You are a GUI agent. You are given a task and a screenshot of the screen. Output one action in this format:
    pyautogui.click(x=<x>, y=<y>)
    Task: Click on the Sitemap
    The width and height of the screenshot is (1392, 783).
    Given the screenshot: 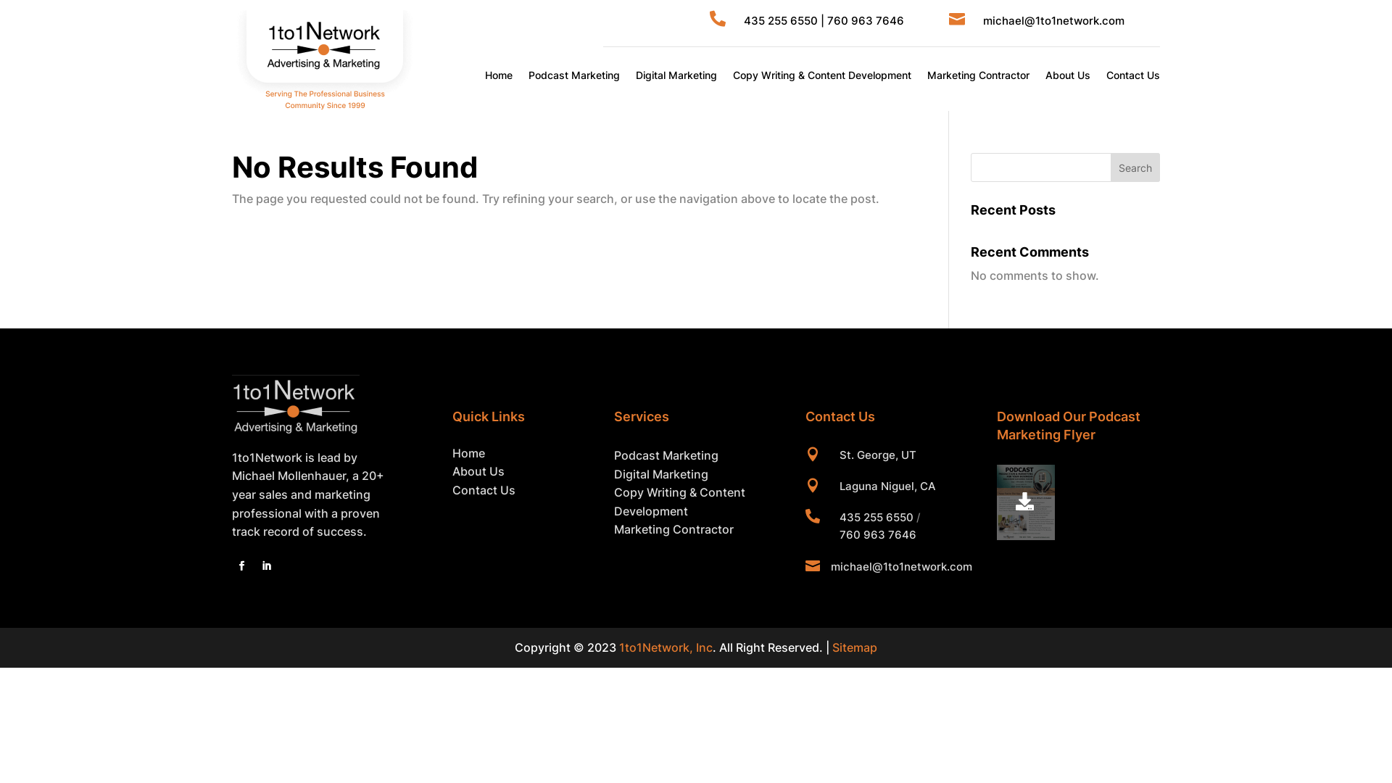 What is the action you would take?
    pyautogui.click(x=855, y=647)
    